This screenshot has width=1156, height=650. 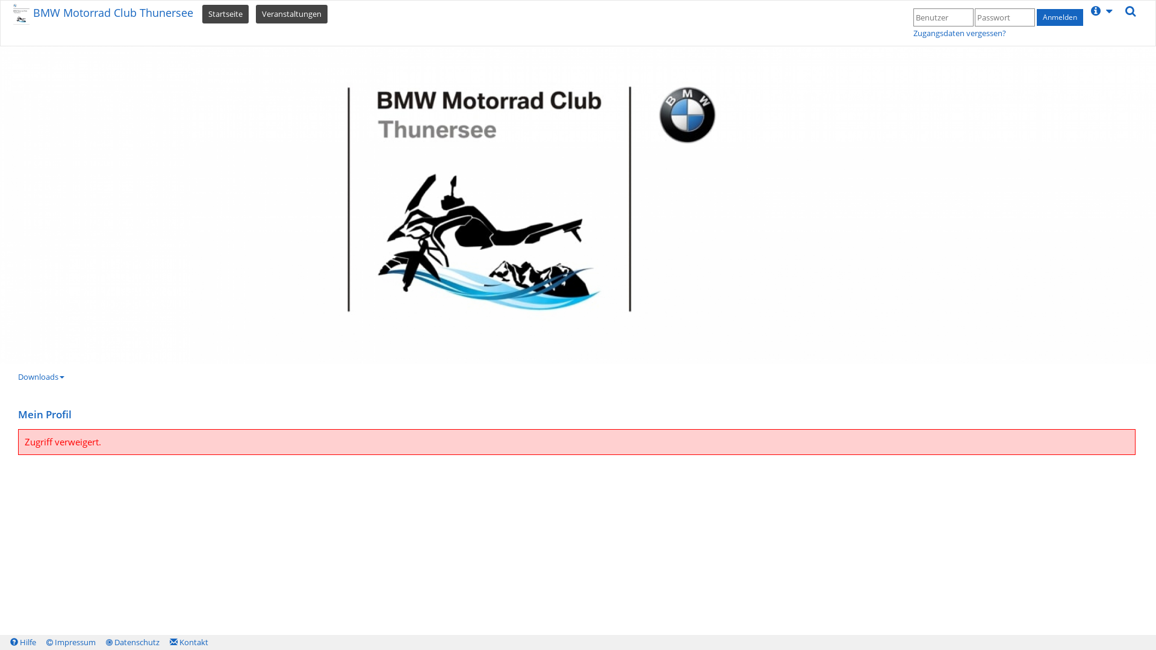 I want to click on Startseite, so click(x=225, y=14).